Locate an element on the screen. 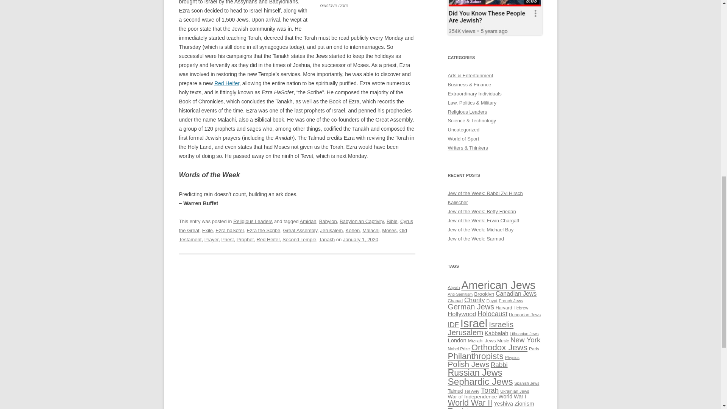 The width and height of the screenshot is (727, 409). Red Heifer is located at coordinates (226, 83).